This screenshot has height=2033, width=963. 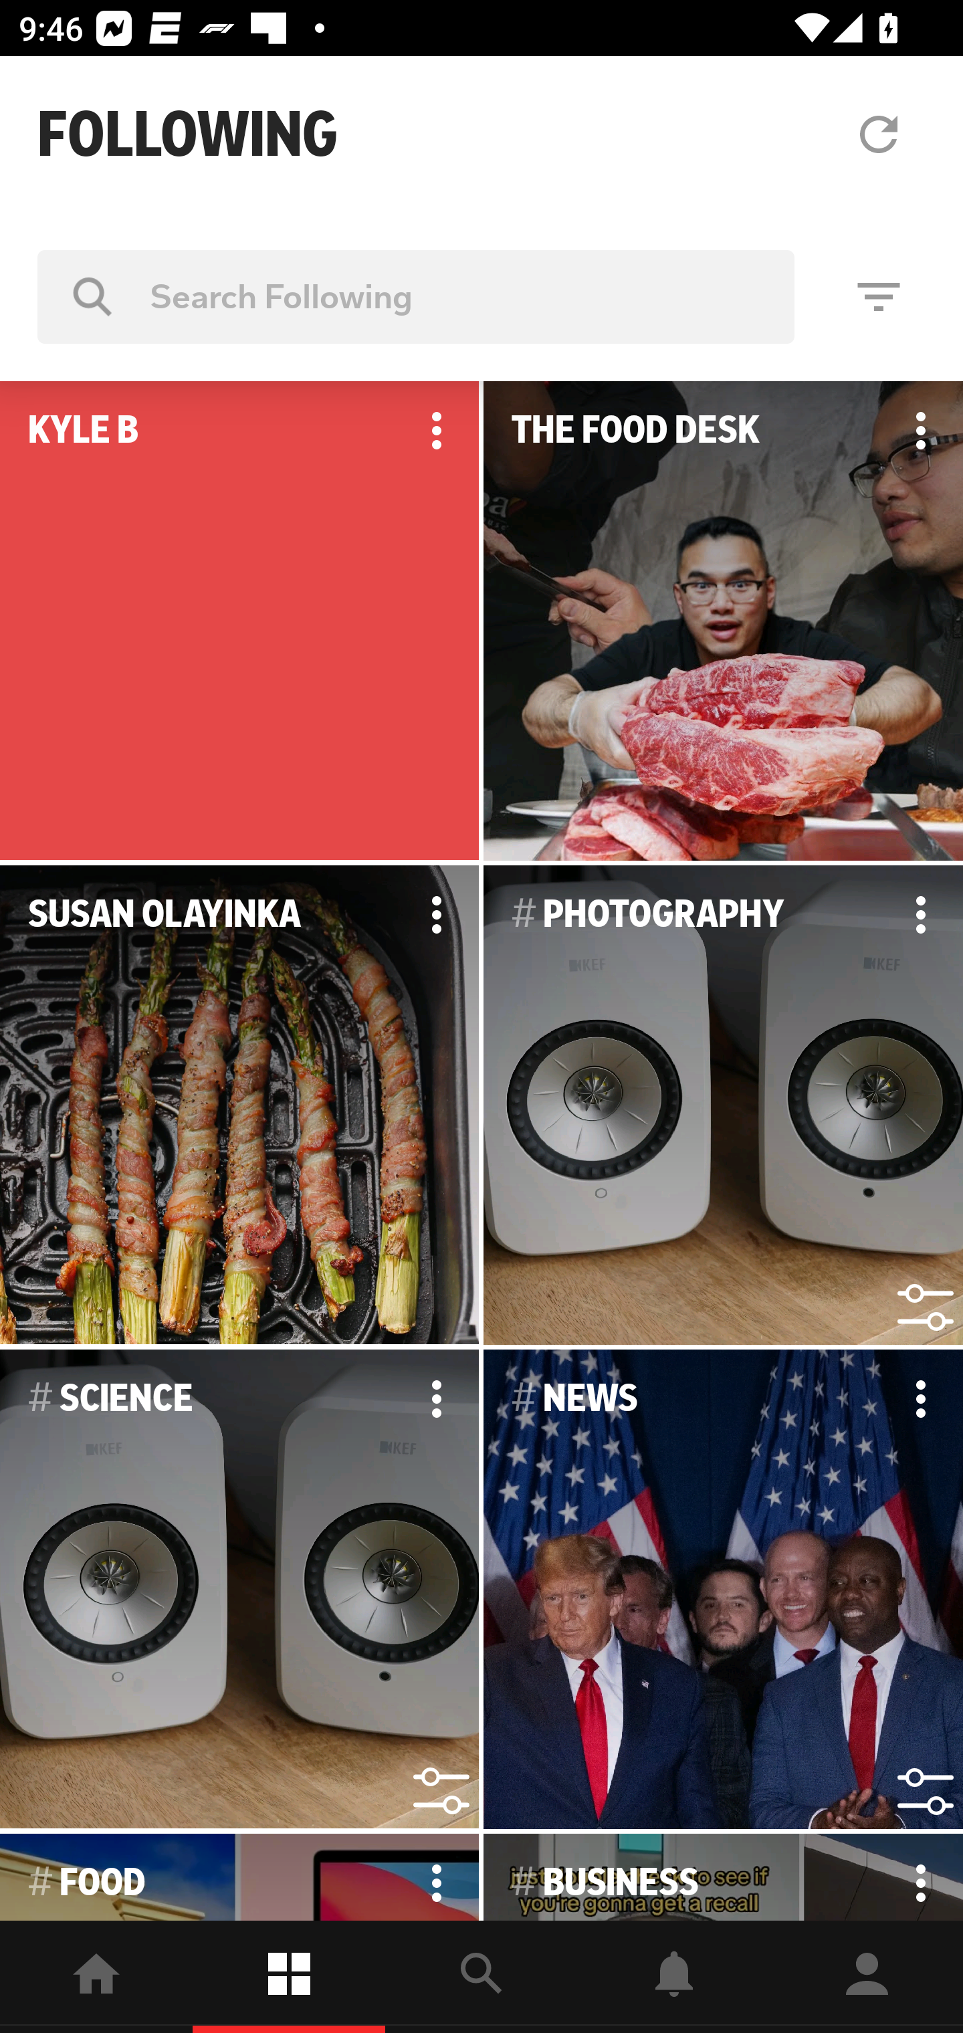 I want to click on KYLE B Options, so click(x=239, y=621).